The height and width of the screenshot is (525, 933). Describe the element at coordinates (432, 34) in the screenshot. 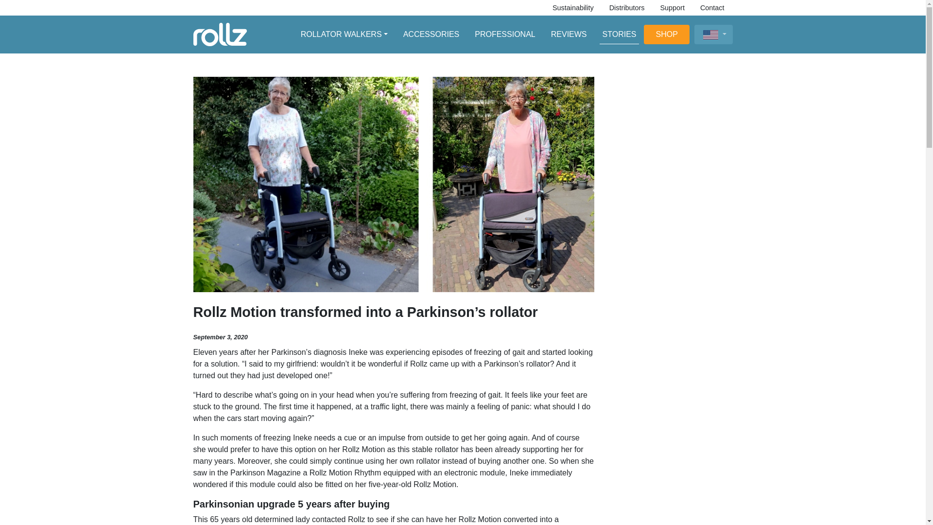

I see `Accessories` at that location.